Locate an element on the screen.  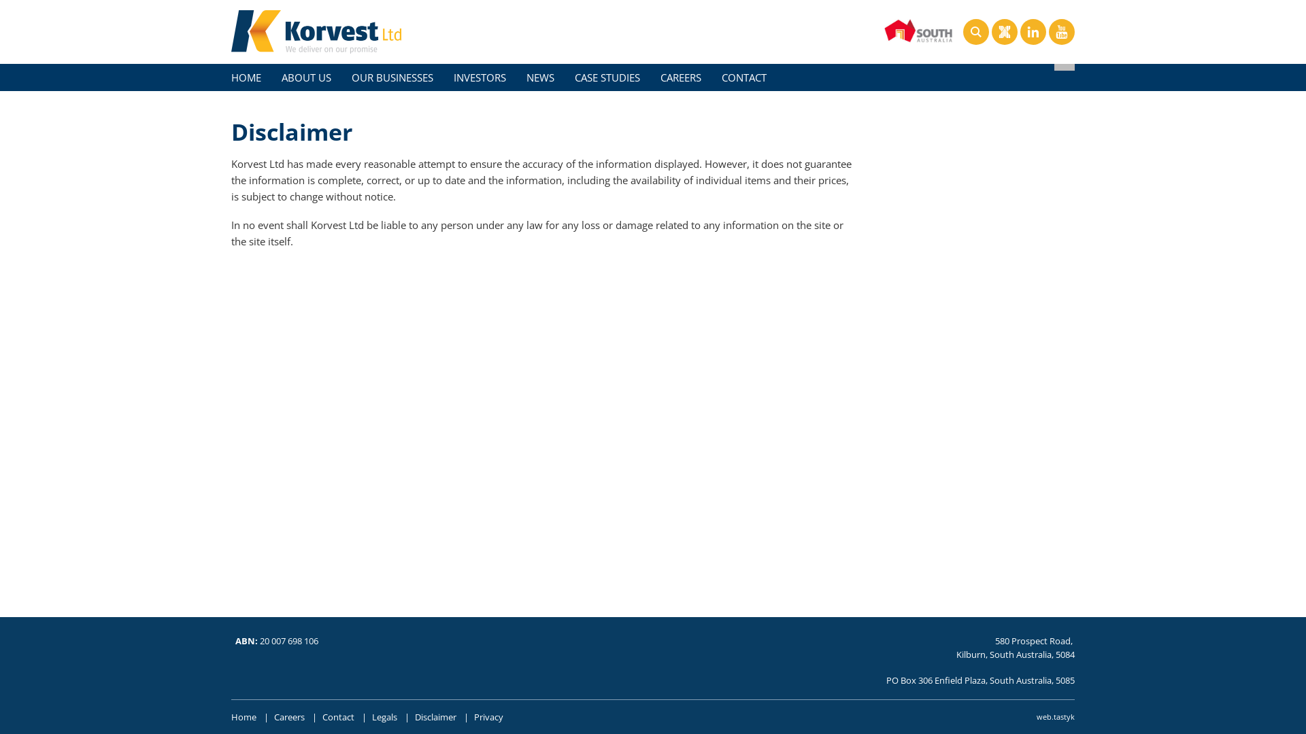
Contact is located at coordinates (339, 718).